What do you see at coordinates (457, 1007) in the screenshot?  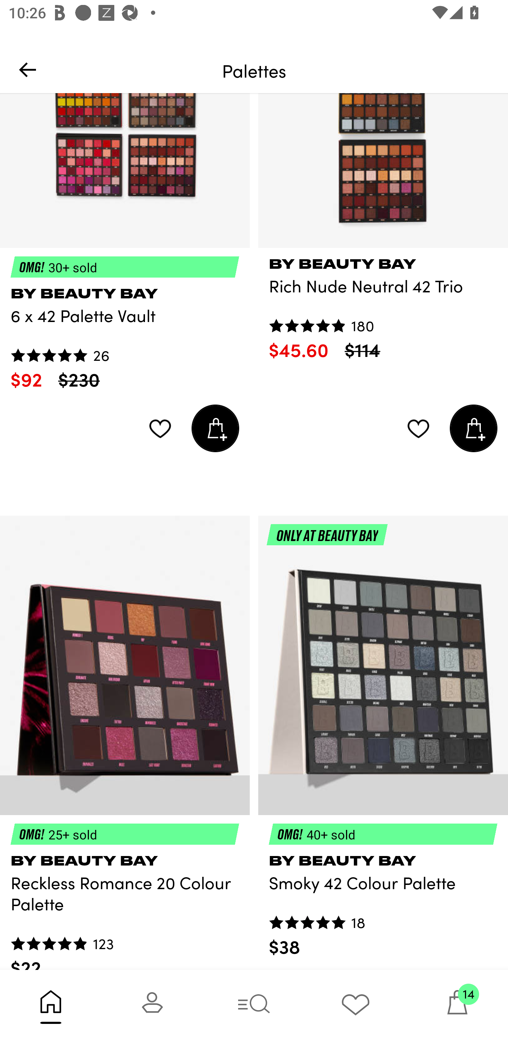 I see `14` at bounding box center [457, 1007].